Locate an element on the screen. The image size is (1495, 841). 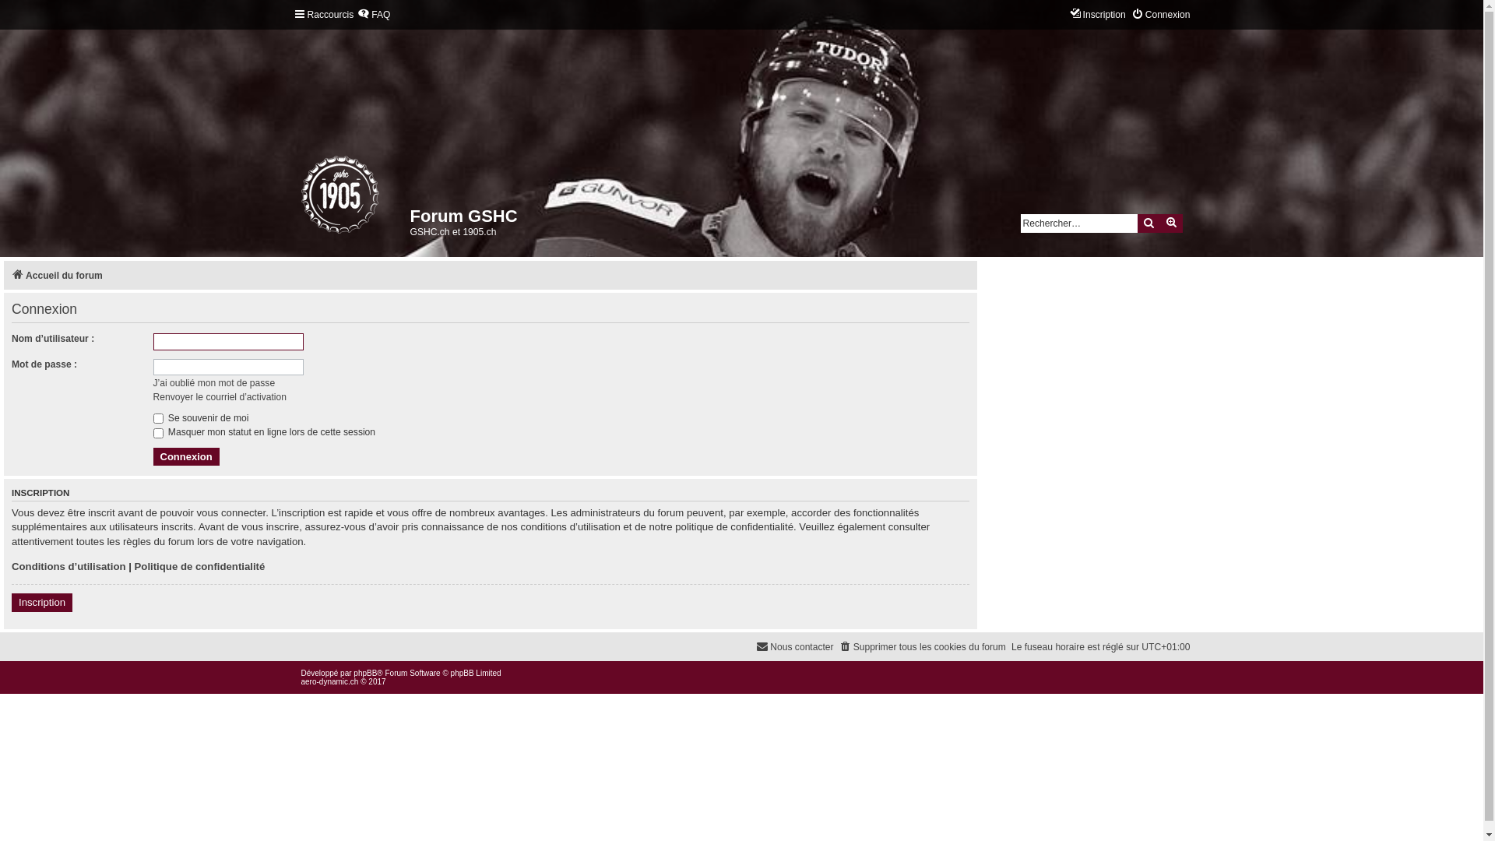
Accueil du forum is located at coordinates (302, 199).